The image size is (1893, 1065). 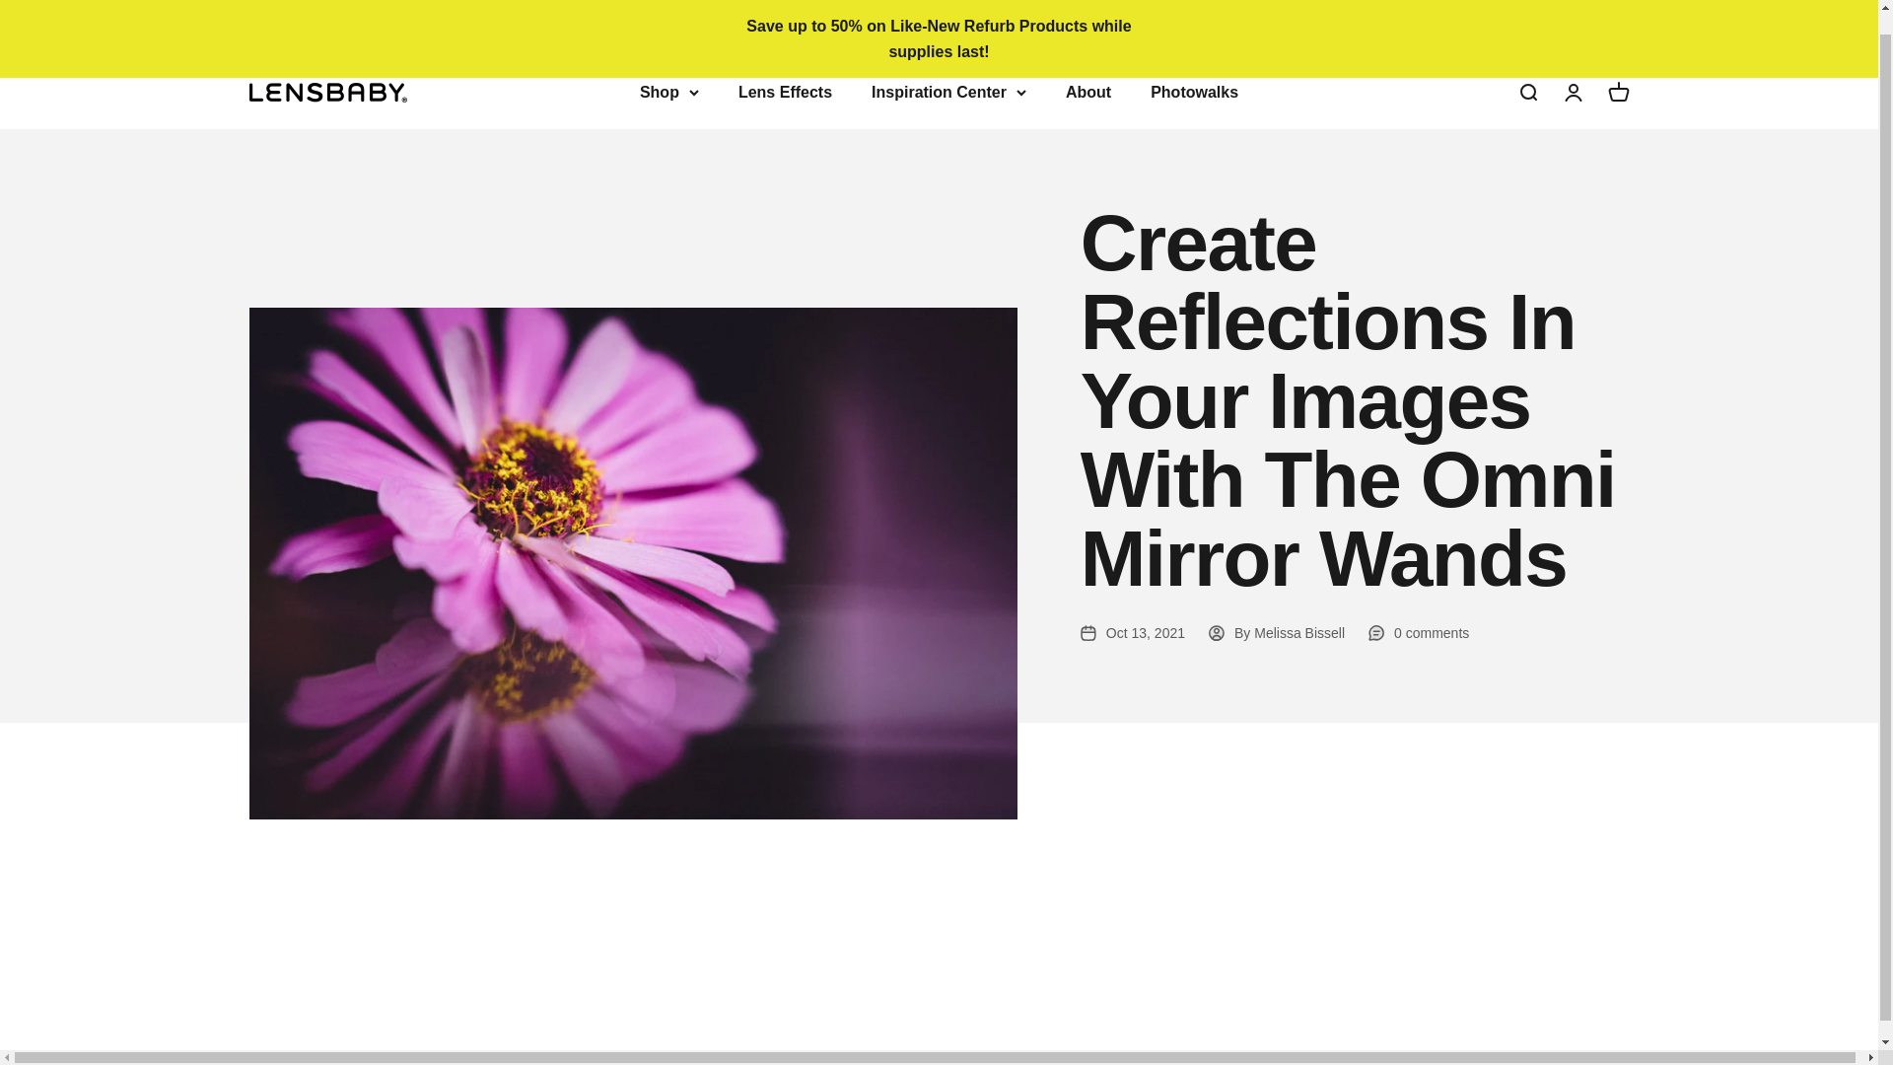 I want to click on Photowalks, so click(x=1194, y=92).